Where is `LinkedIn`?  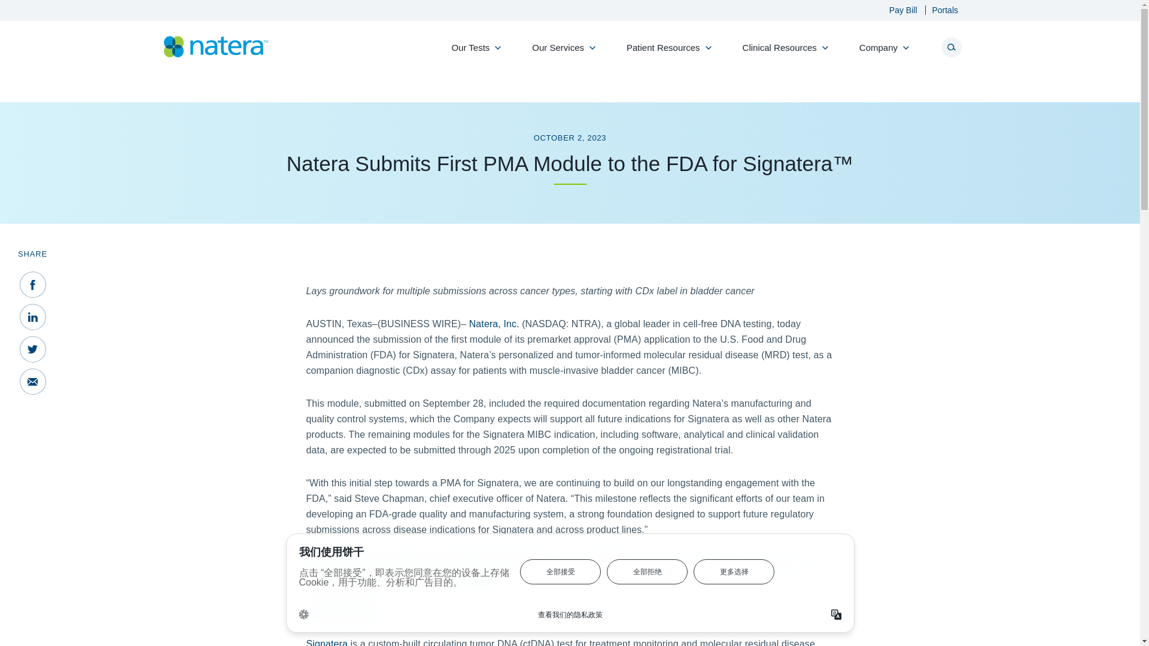 LinkedIn is located at coordinates (32, 316).